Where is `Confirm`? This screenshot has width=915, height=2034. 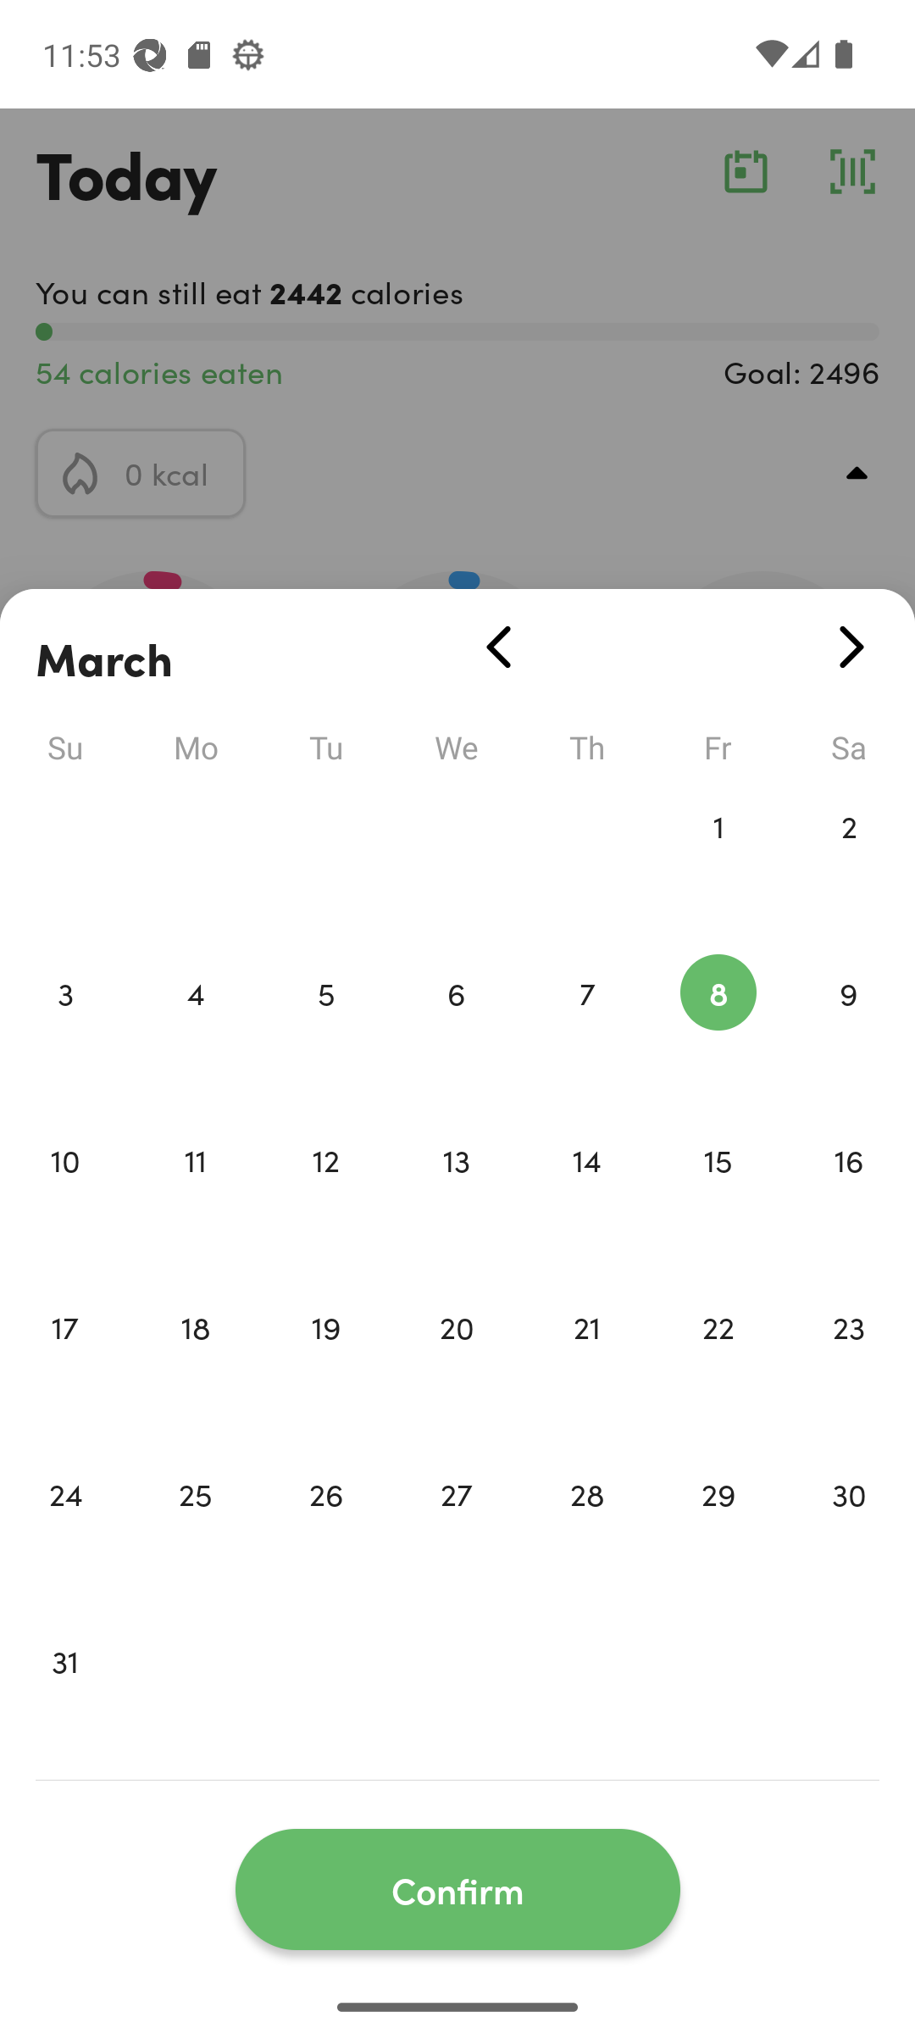 Confirm is located at coordinates (457, 1890).